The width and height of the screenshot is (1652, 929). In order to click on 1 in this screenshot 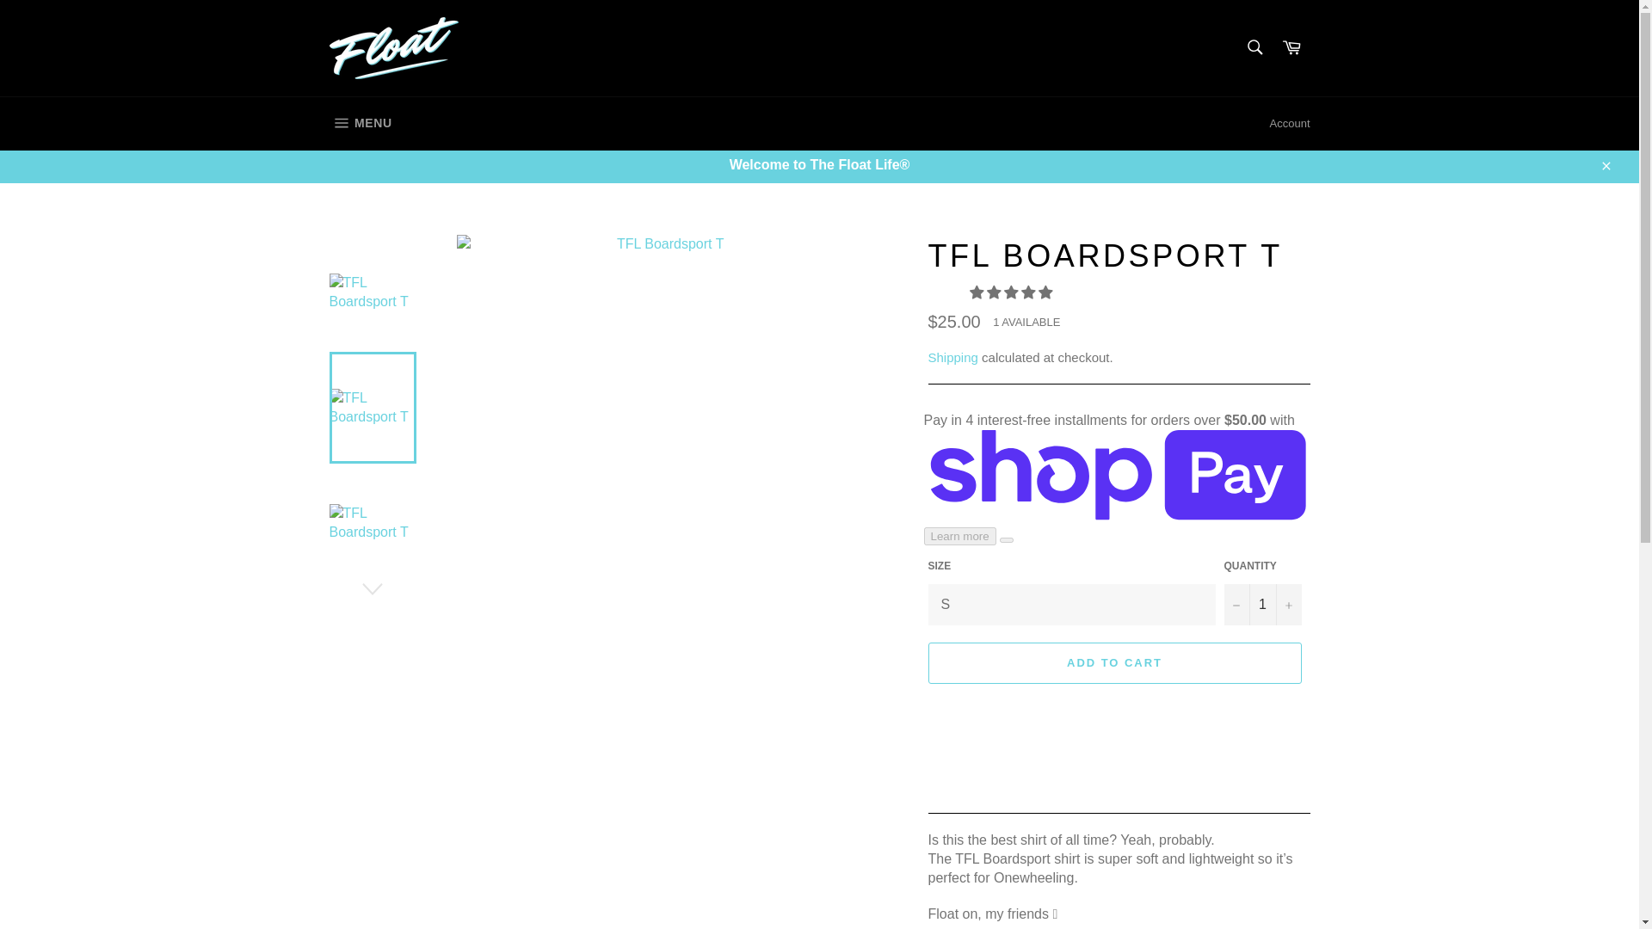, I will do `click(1290, 123)`.